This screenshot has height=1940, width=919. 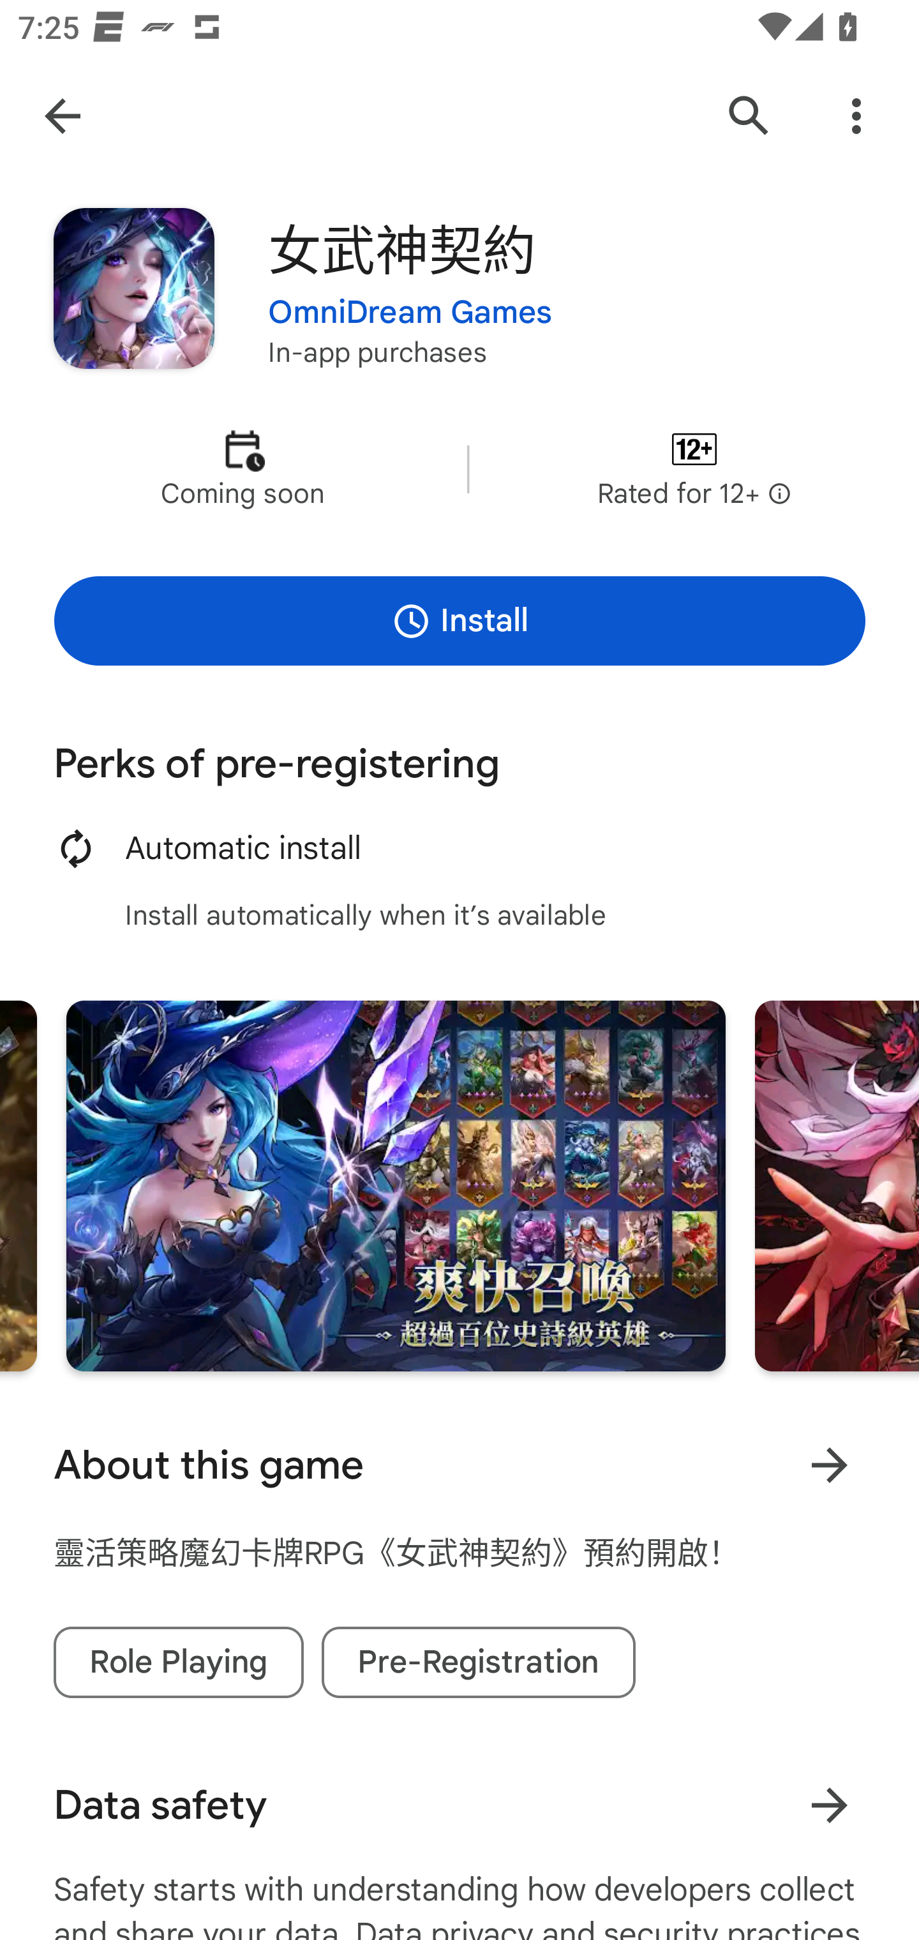 What do you see at coordinates (694, 470) in the screenshot?
I see `Content rating Rated for 12+` at bounding box center [694, 470].